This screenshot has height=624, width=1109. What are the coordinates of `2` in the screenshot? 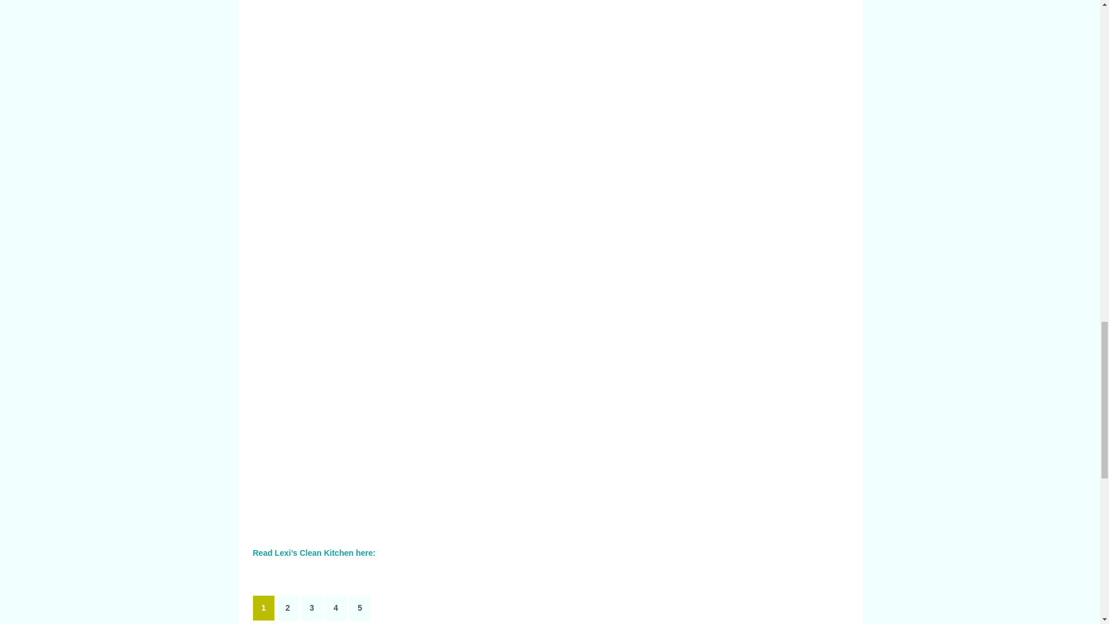 It's located at (287, 608).